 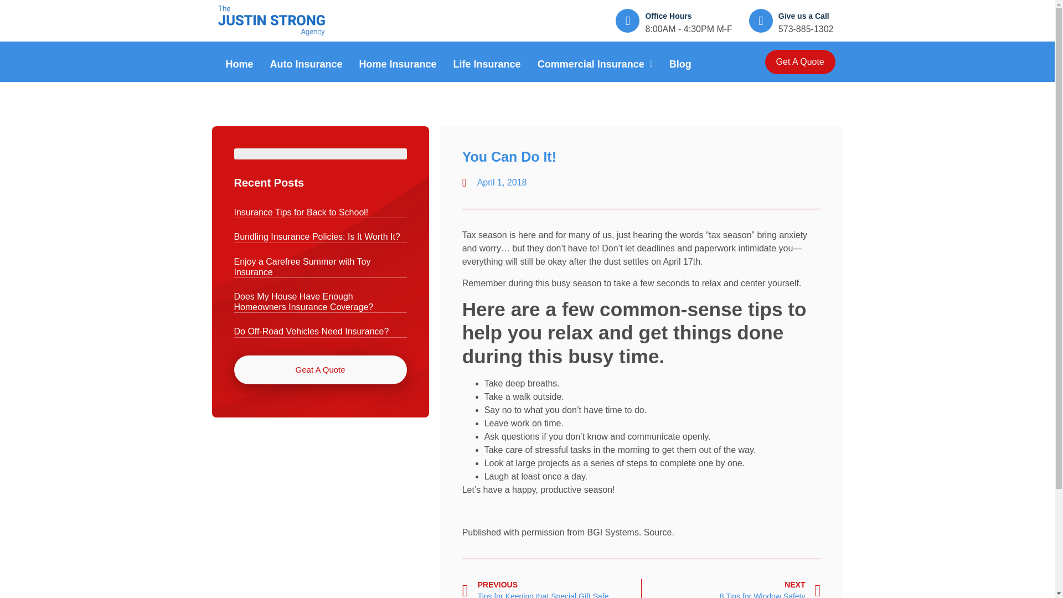 What do you see at coordinates (668, 16) in the screenshot?
I see `Office Hours` at bounding box center [668, 16].